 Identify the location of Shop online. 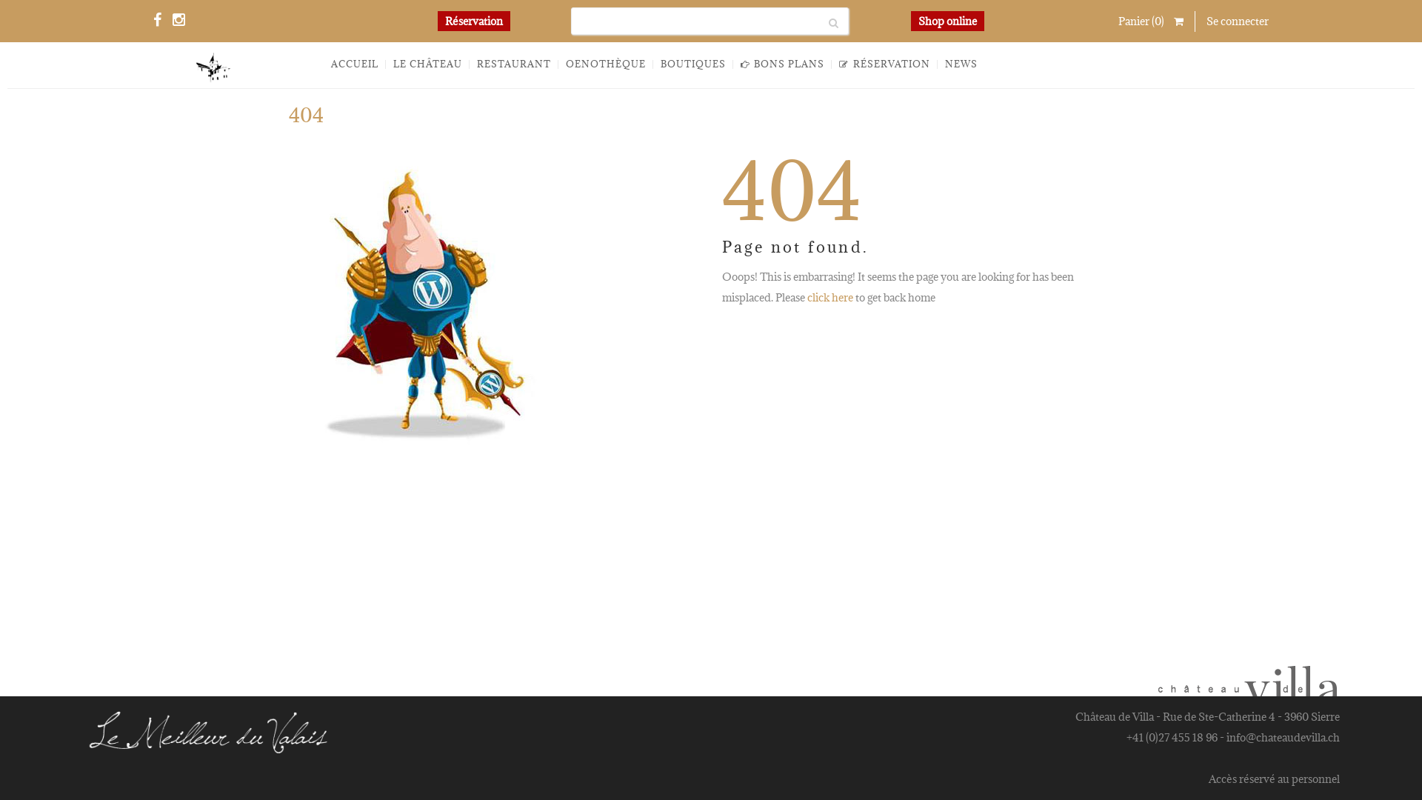
(948, 21).